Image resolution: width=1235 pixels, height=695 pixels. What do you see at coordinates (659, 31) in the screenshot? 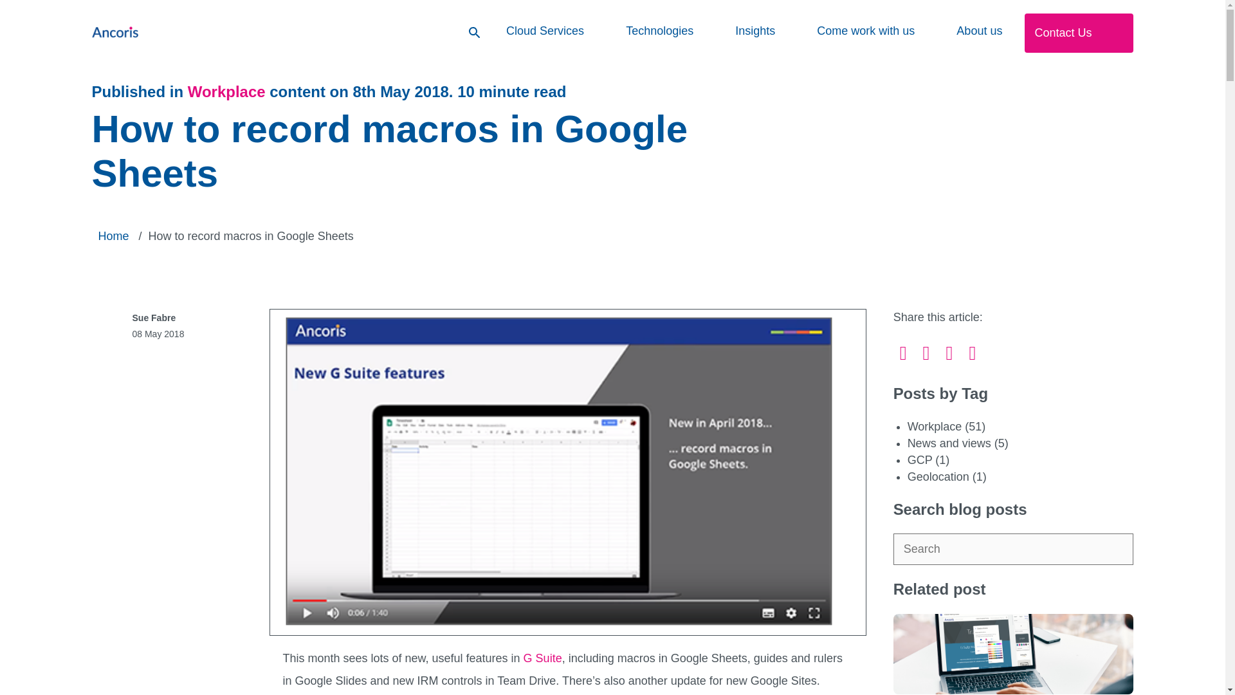
I see `Technologies` at bounding box center [659, 31].